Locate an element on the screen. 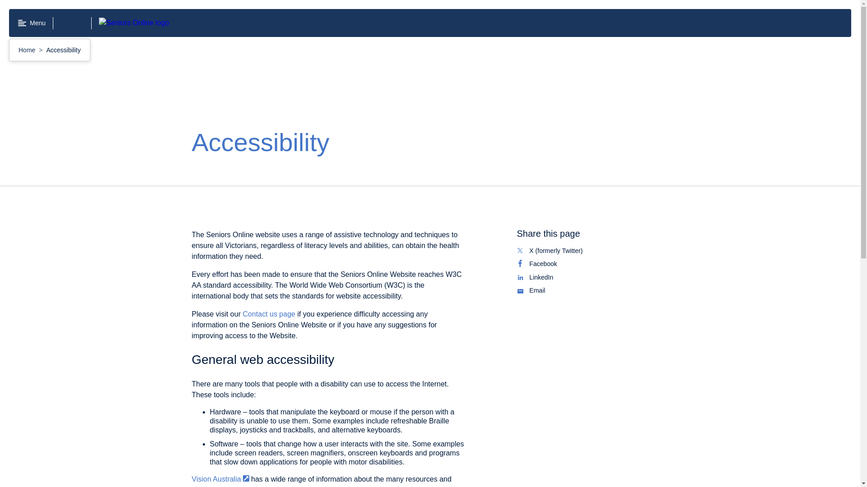 The image size is (867, 487). External Link is located at coordinates (246, 478).